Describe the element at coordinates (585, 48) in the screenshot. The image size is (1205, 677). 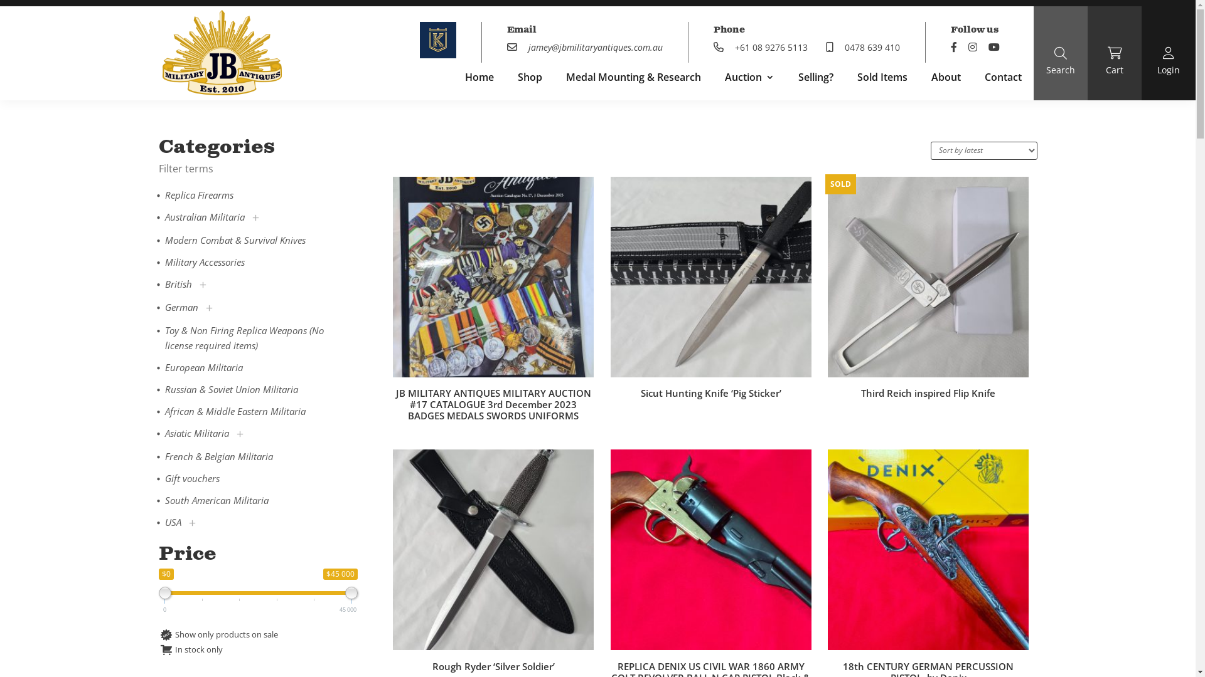
I see `jamey@jbmilitaryantiques.com.au` at that location.